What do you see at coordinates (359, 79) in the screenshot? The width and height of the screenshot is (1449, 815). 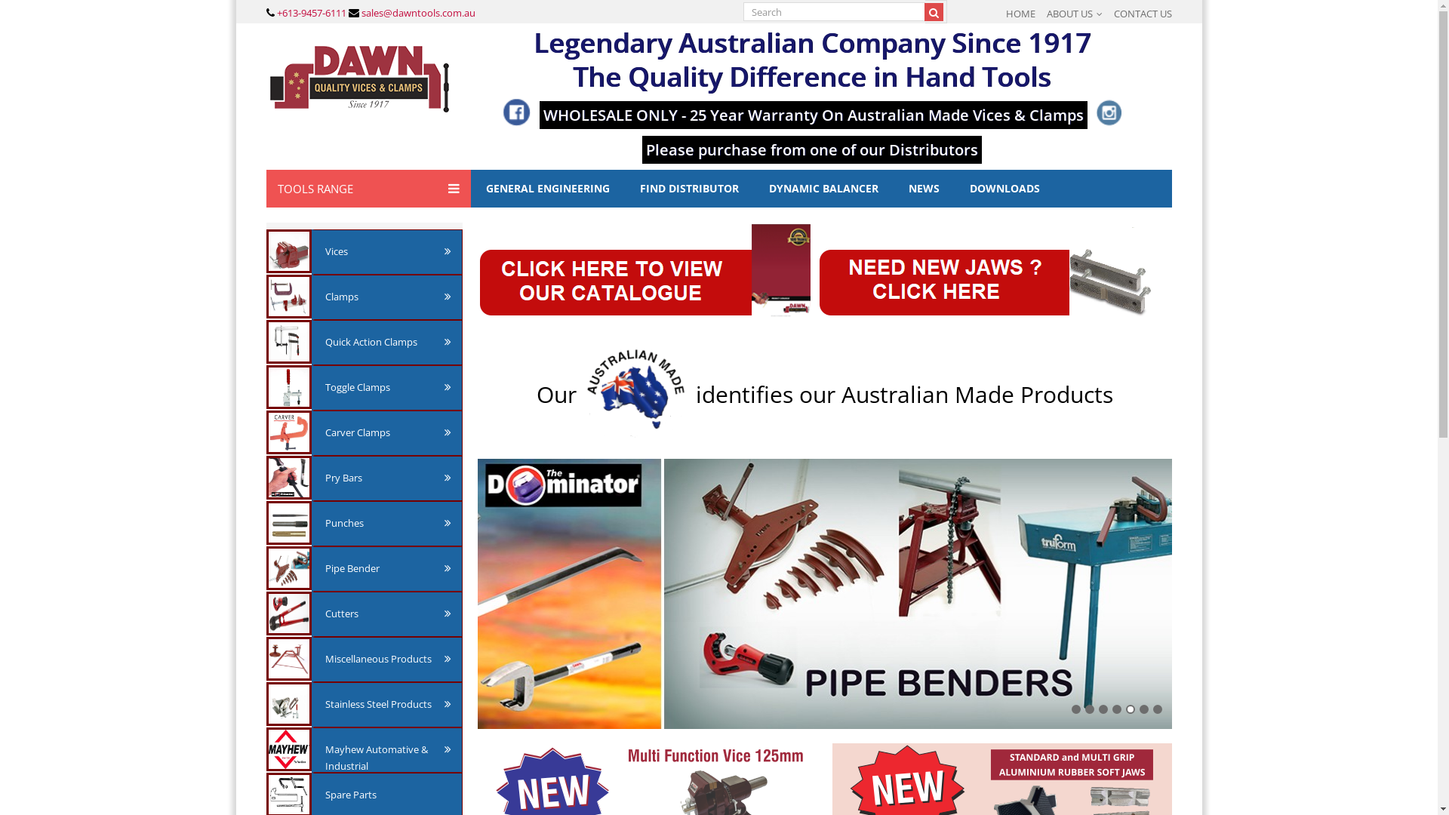 I see `DawnTools` at bounding box center [359, 79].